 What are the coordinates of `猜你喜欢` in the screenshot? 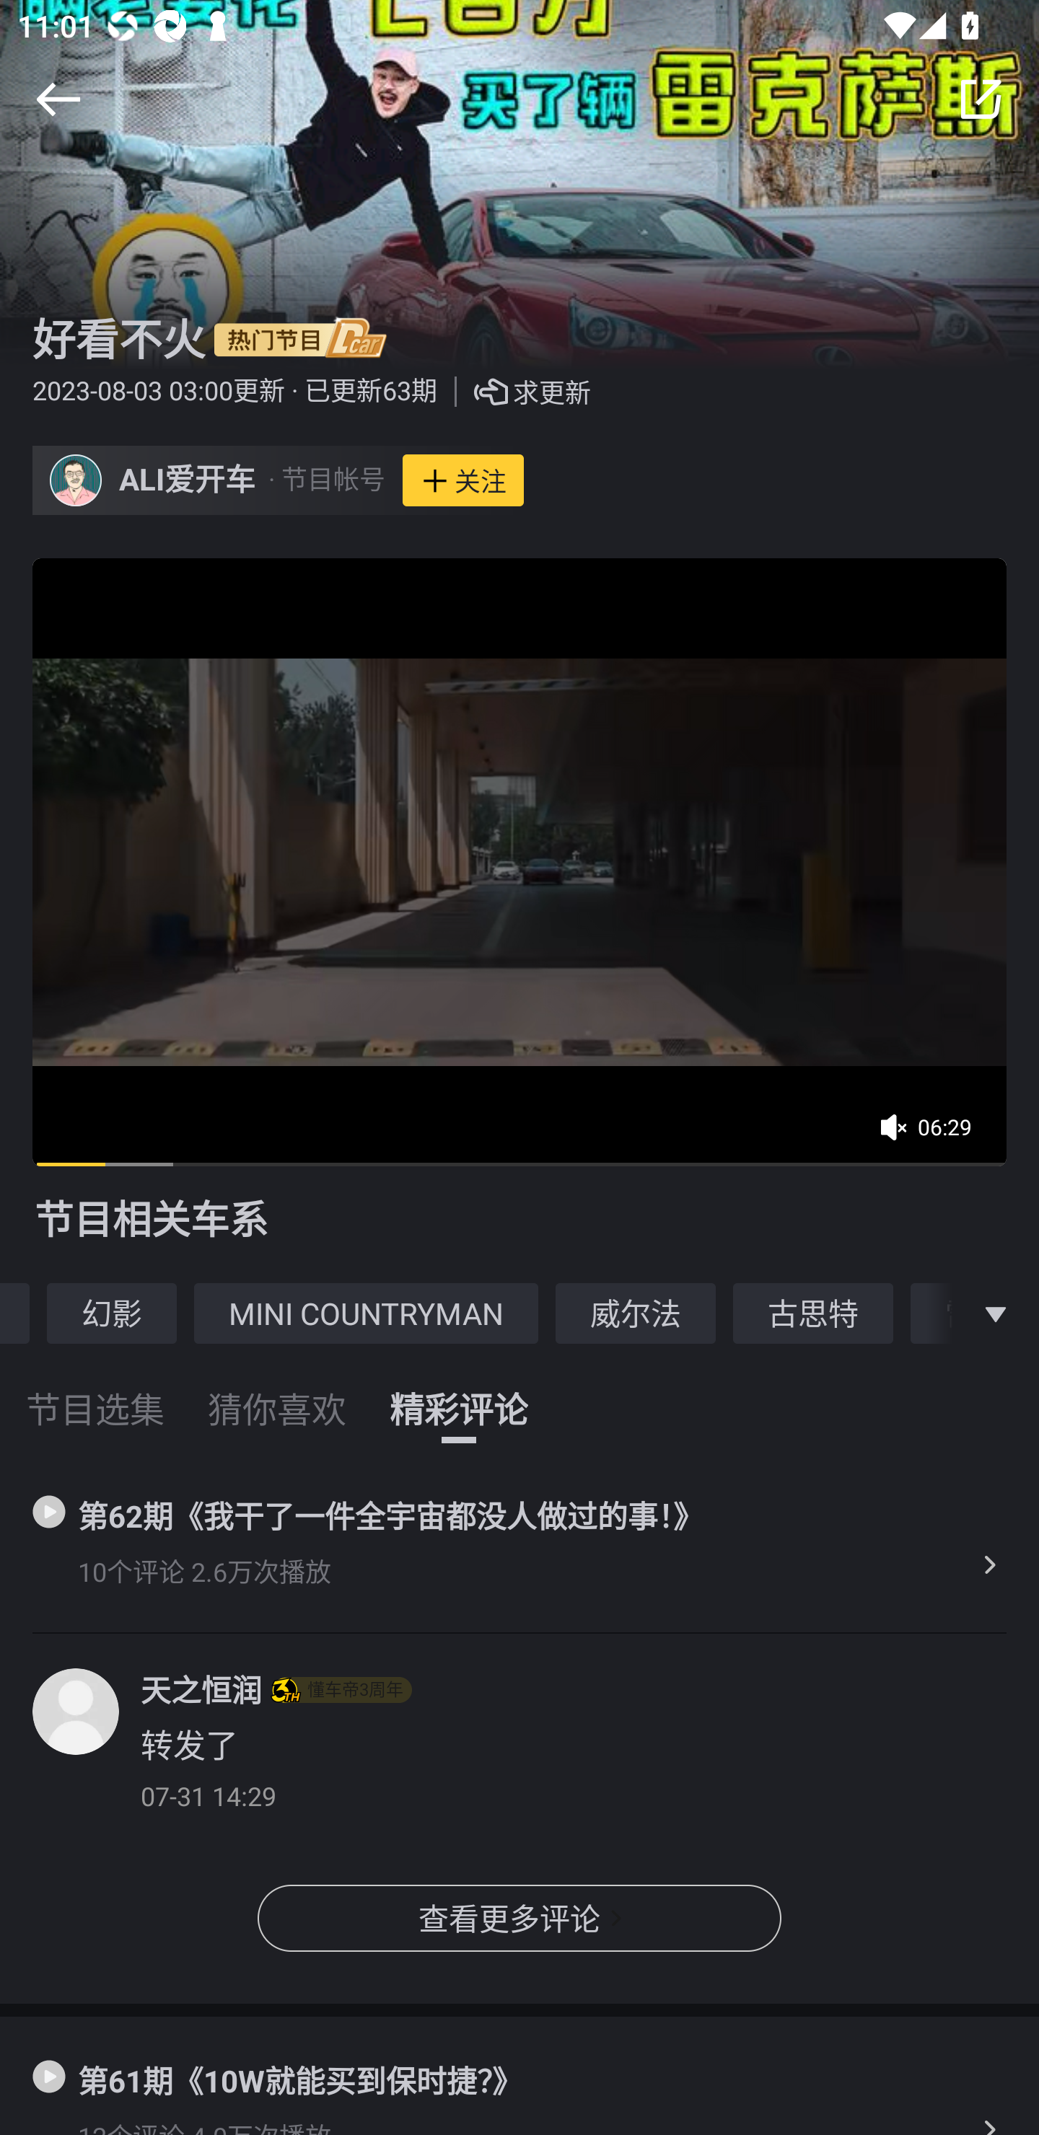 It's located at (277, 1394).